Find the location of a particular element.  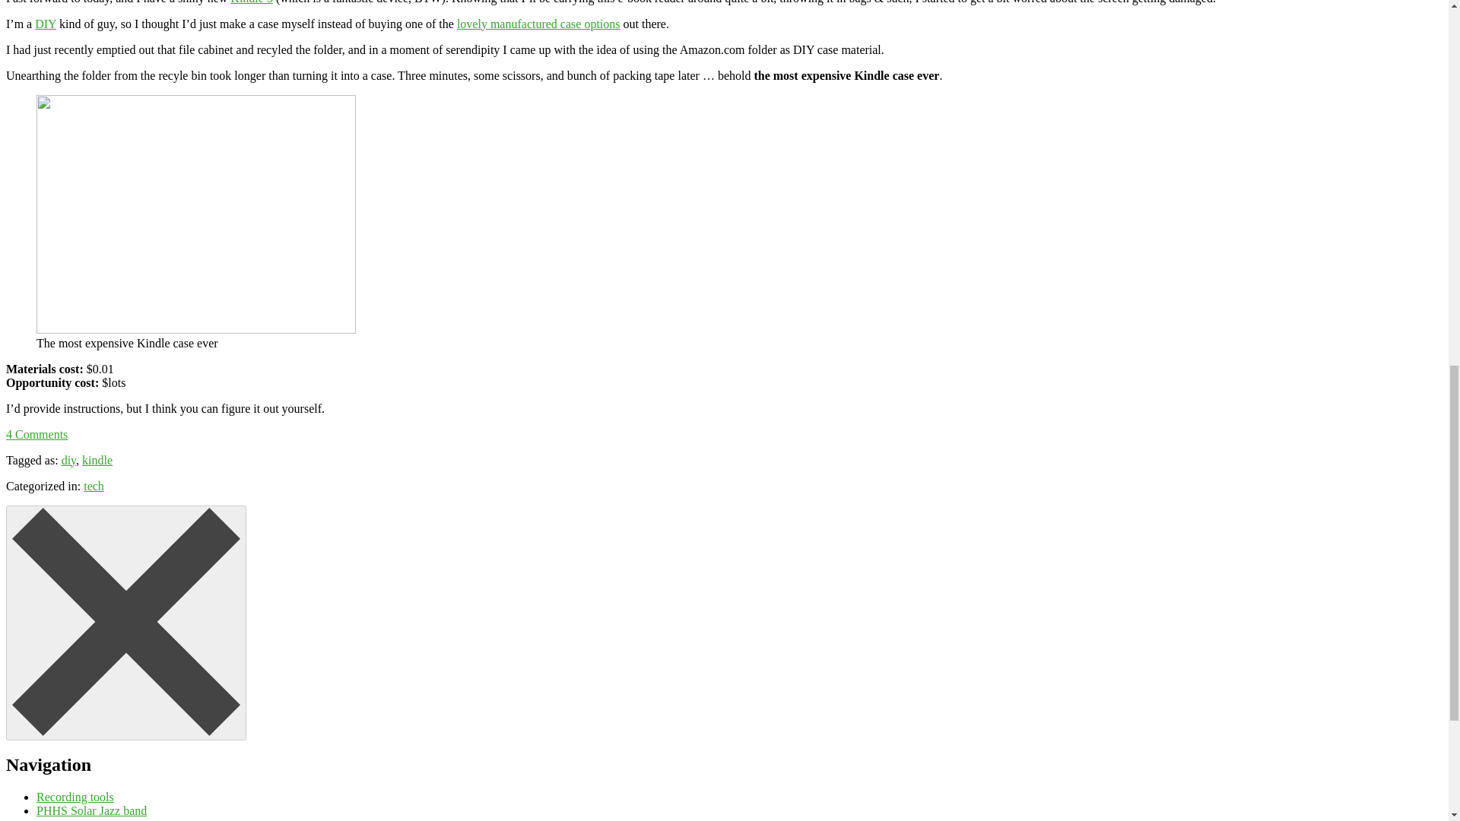

PHHS Solar Jazz band is located at coordinates (91, 810).